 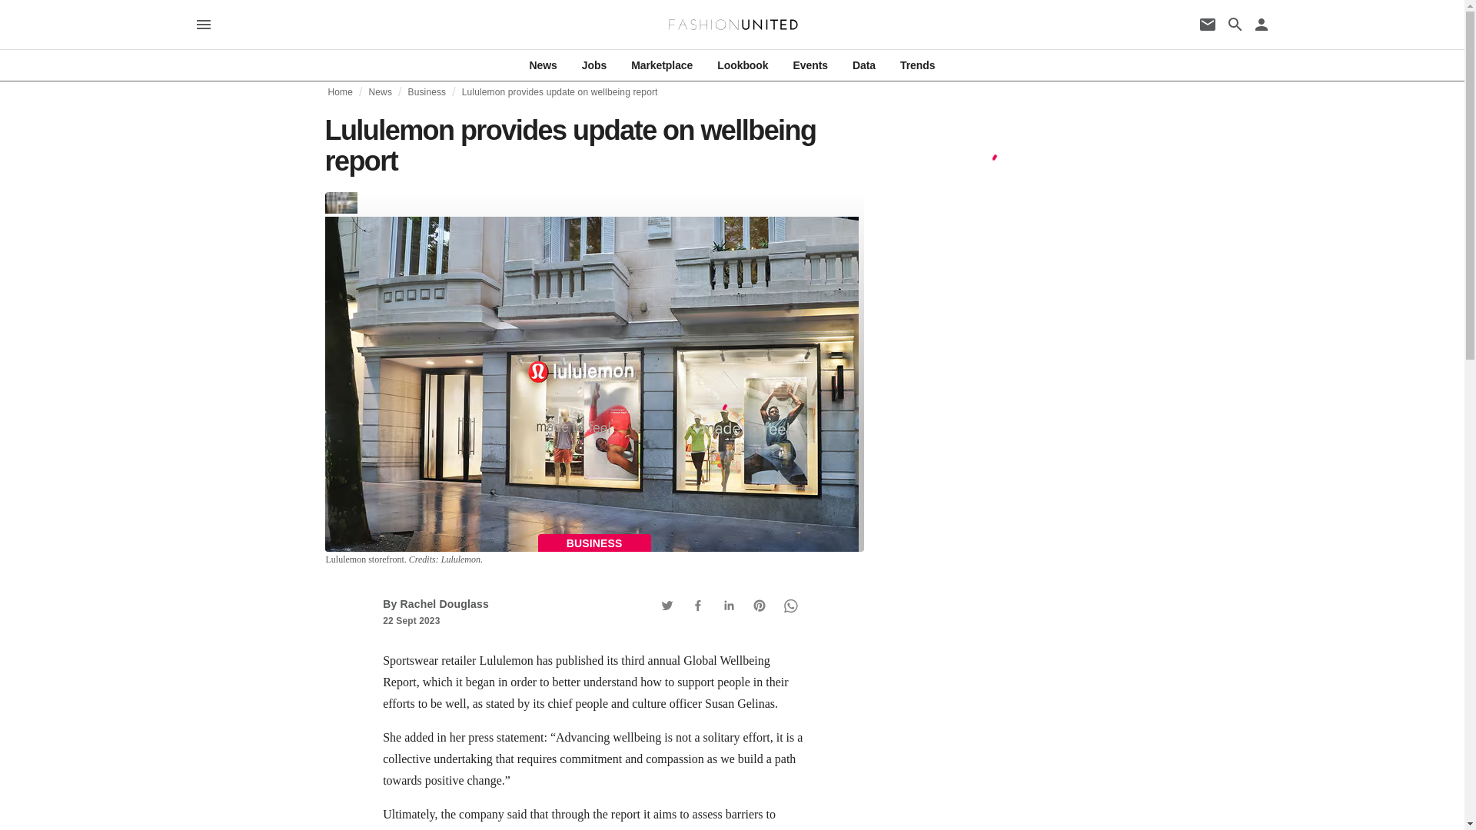 I want to click on Data, so click(x=864, y=65).